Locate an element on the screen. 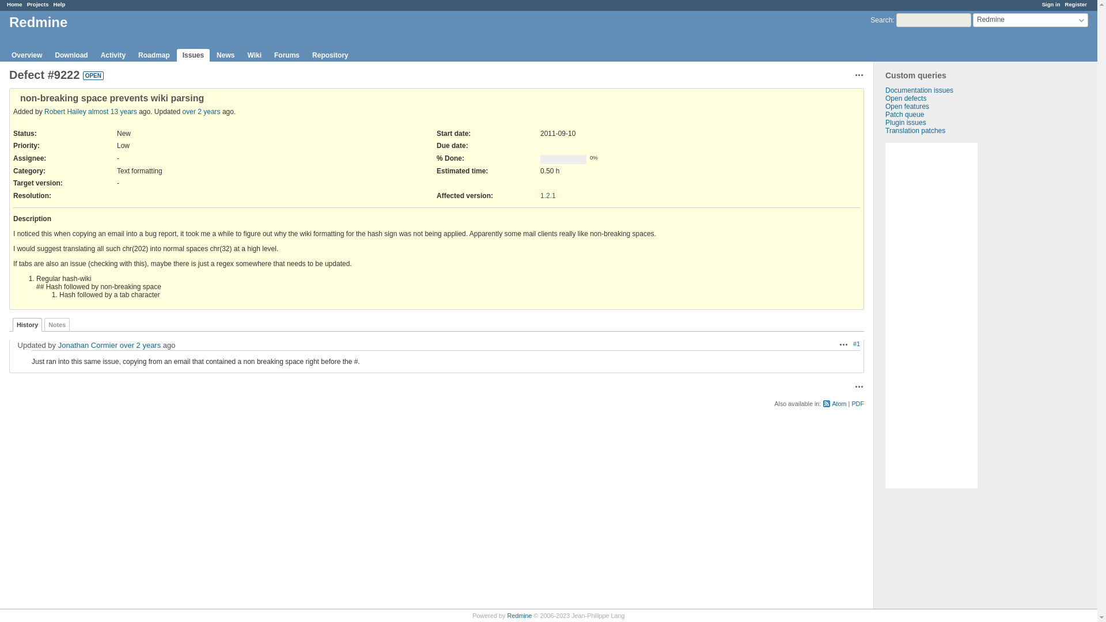 The width and height of the screenshot is (1106, 622). Overview is located at coordinates (26, 55).